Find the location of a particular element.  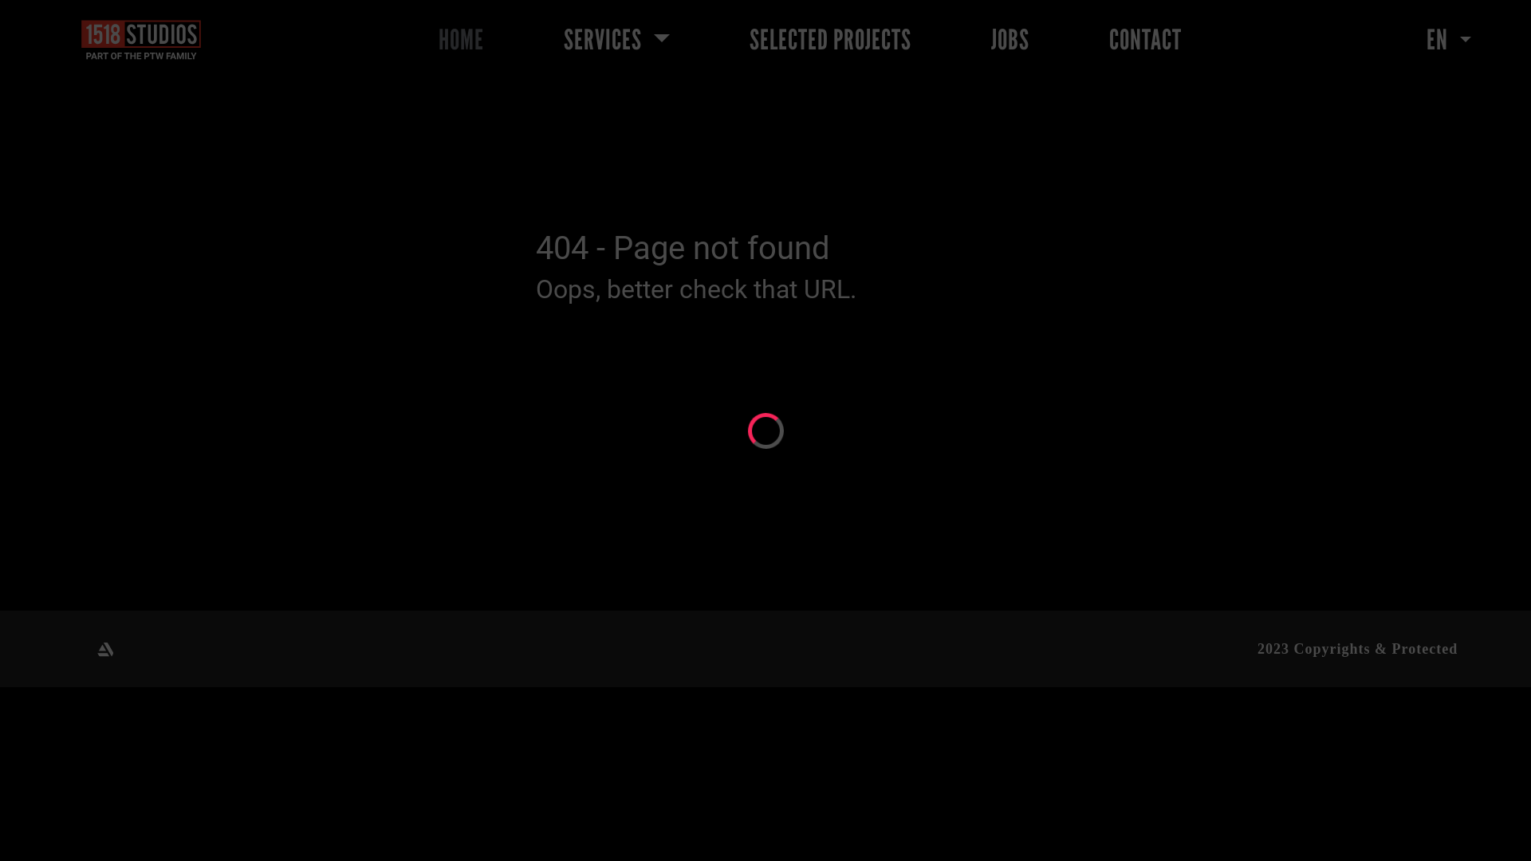

JOBS is located at coordinates (1010, 40).